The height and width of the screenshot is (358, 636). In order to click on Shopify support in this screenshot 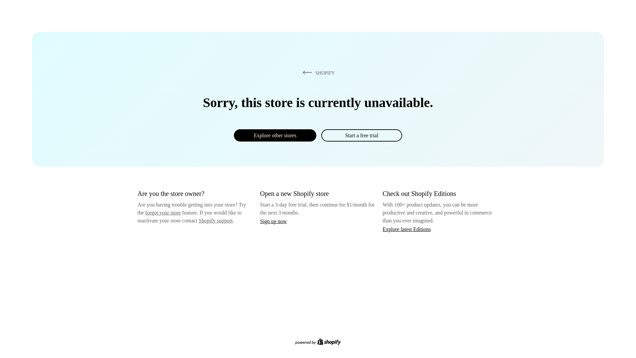, I will do `click(215, 220)`.